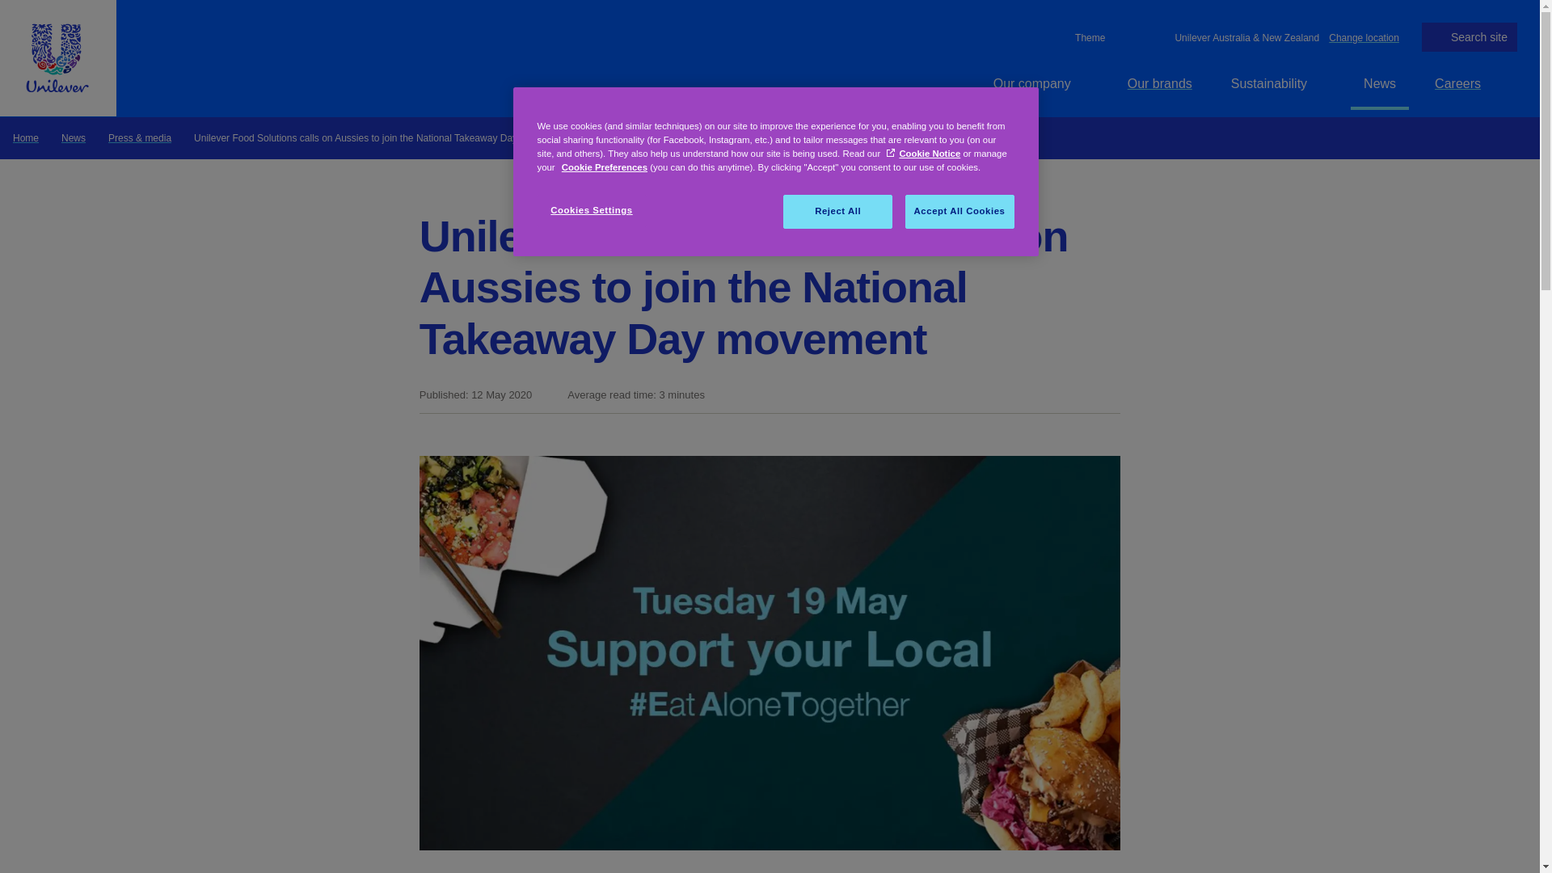 This screenshot has width=1552, height=873. Describe the element at coordinates (73, 137) in the screenshot. I see `News` at that location.